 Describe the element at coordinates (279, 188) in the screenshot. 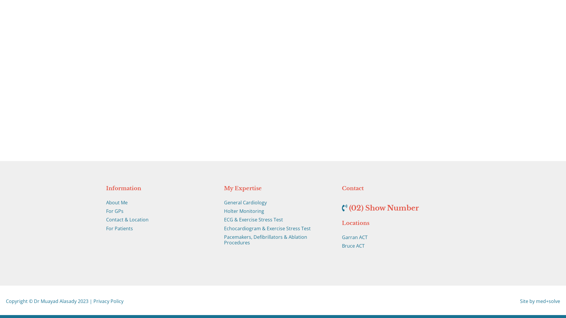

I see `My Expertise` at that location.